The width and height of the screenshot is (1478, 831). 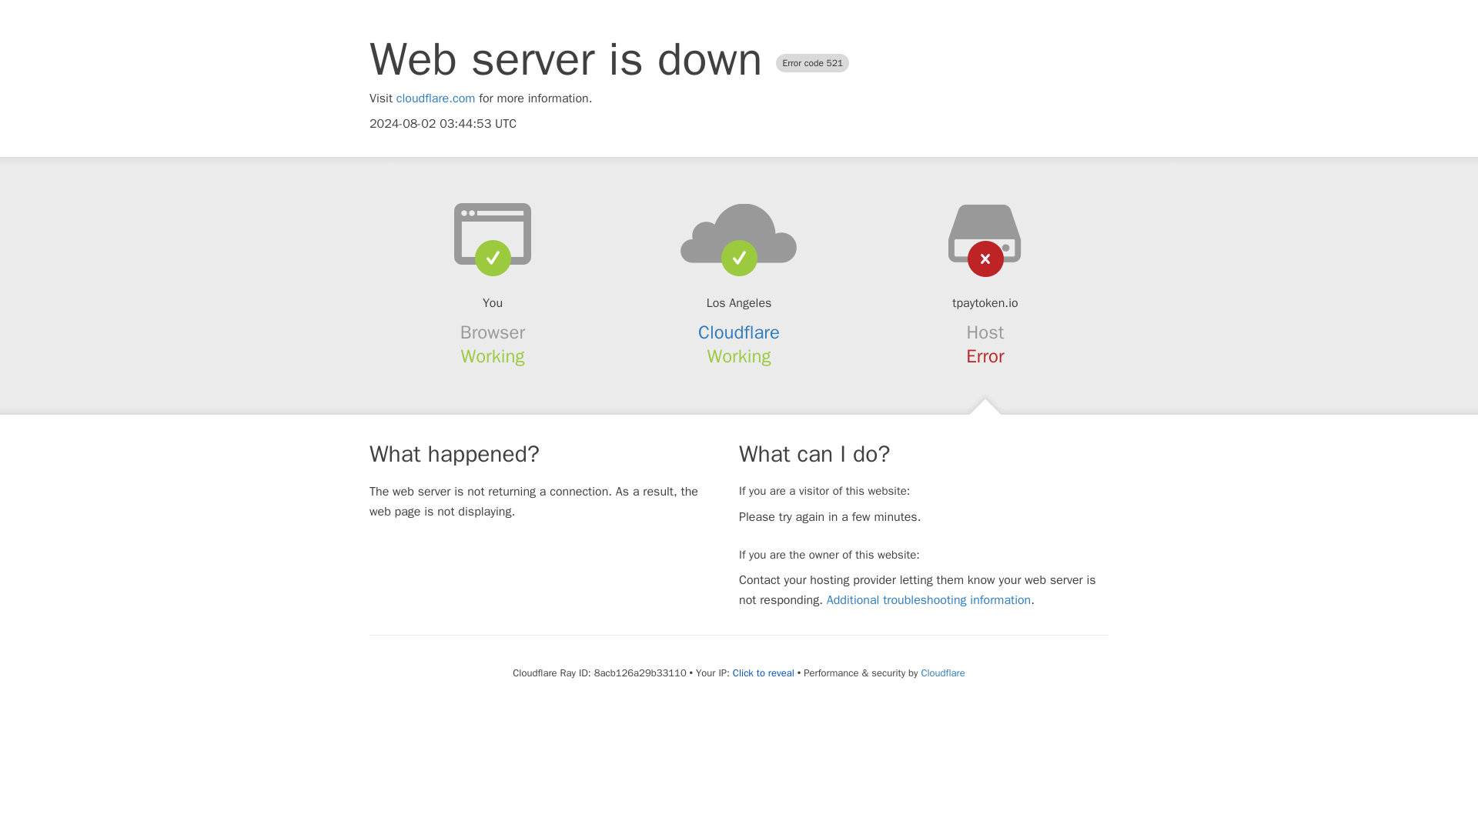 I want to click on Cloudflare, so click(x=739, y=332).